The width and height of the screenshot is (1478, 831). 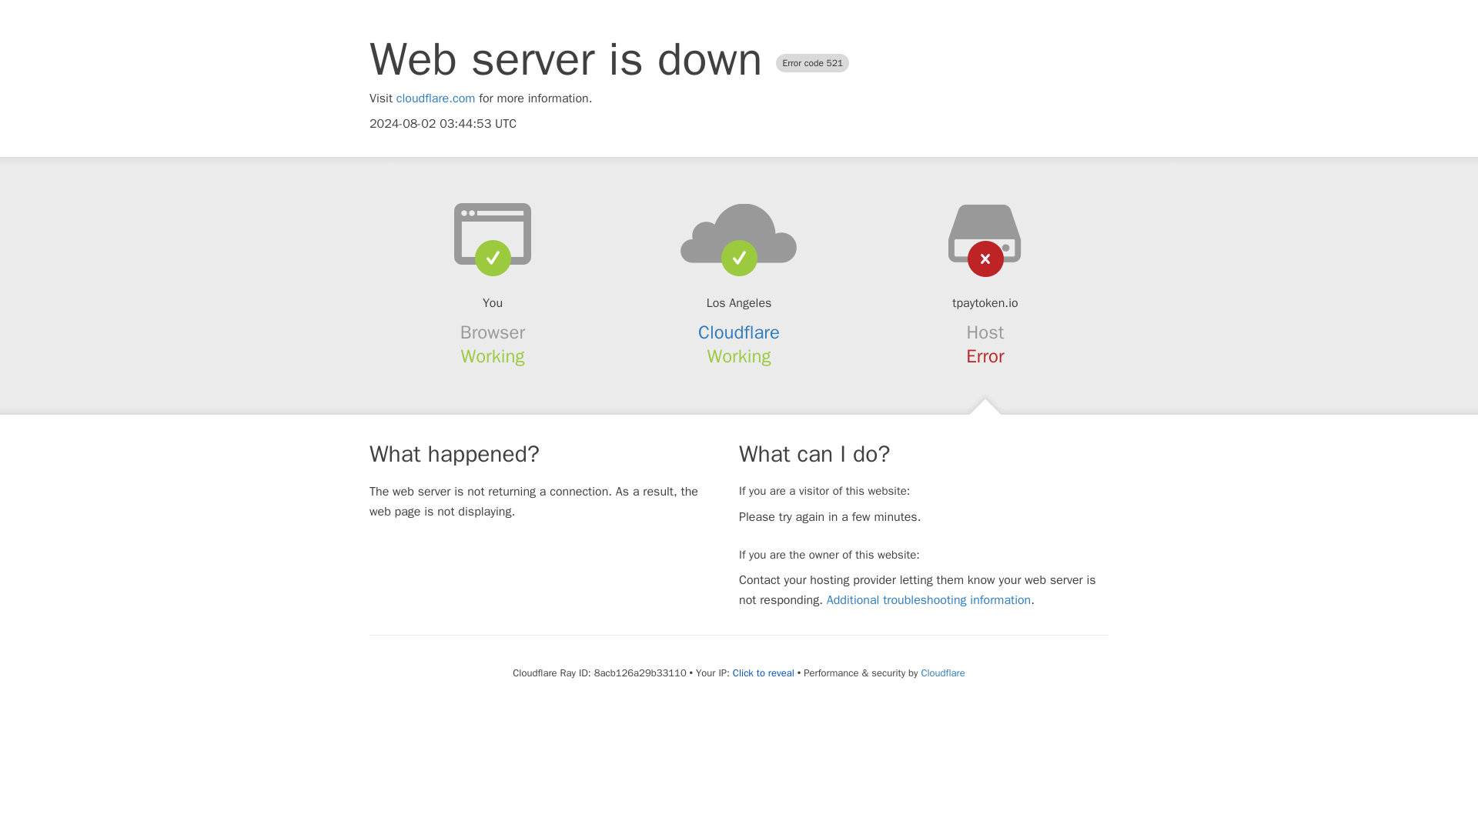 I want to click on Cloudflare, so click(x=739, y=332).